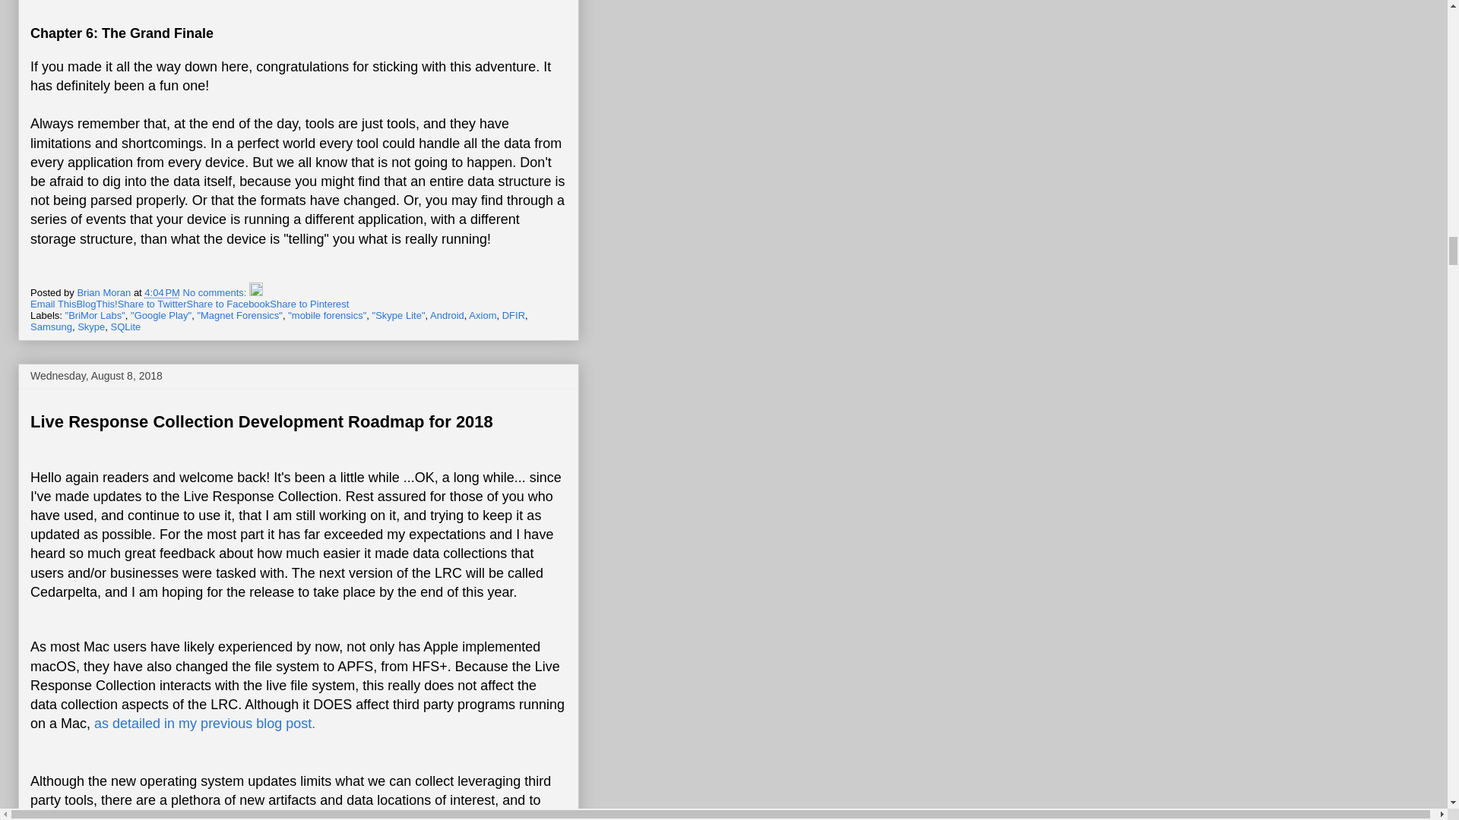 This screenshot has width=1459, height=820. What do you see at coordinates (96, 304) in the screenshot?
I see `BlogThis!` at bounding box center [96, 304].